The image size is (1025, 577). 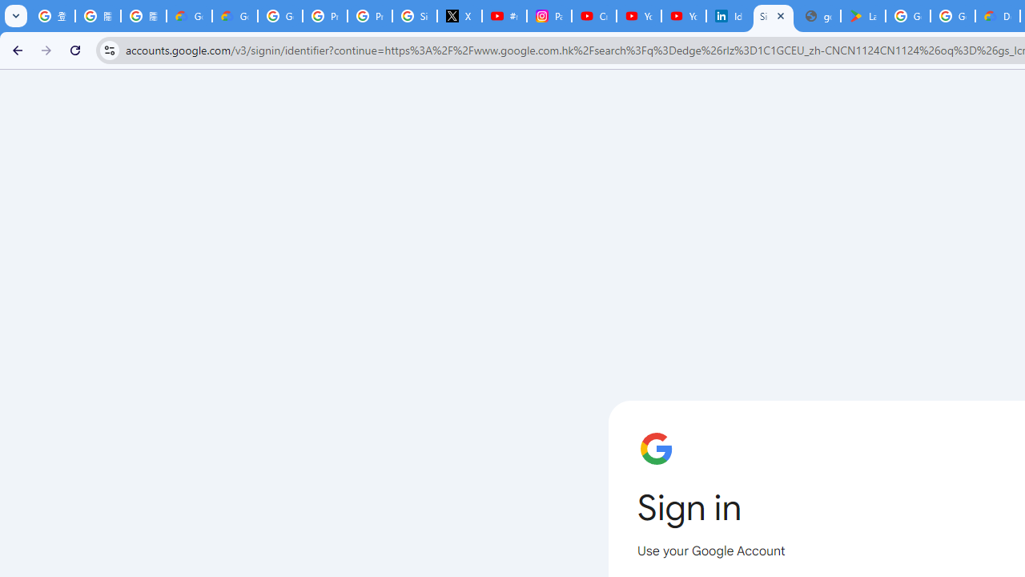 I want to click on Google Workspace - Specific Terms, so click(x=953, y=16).